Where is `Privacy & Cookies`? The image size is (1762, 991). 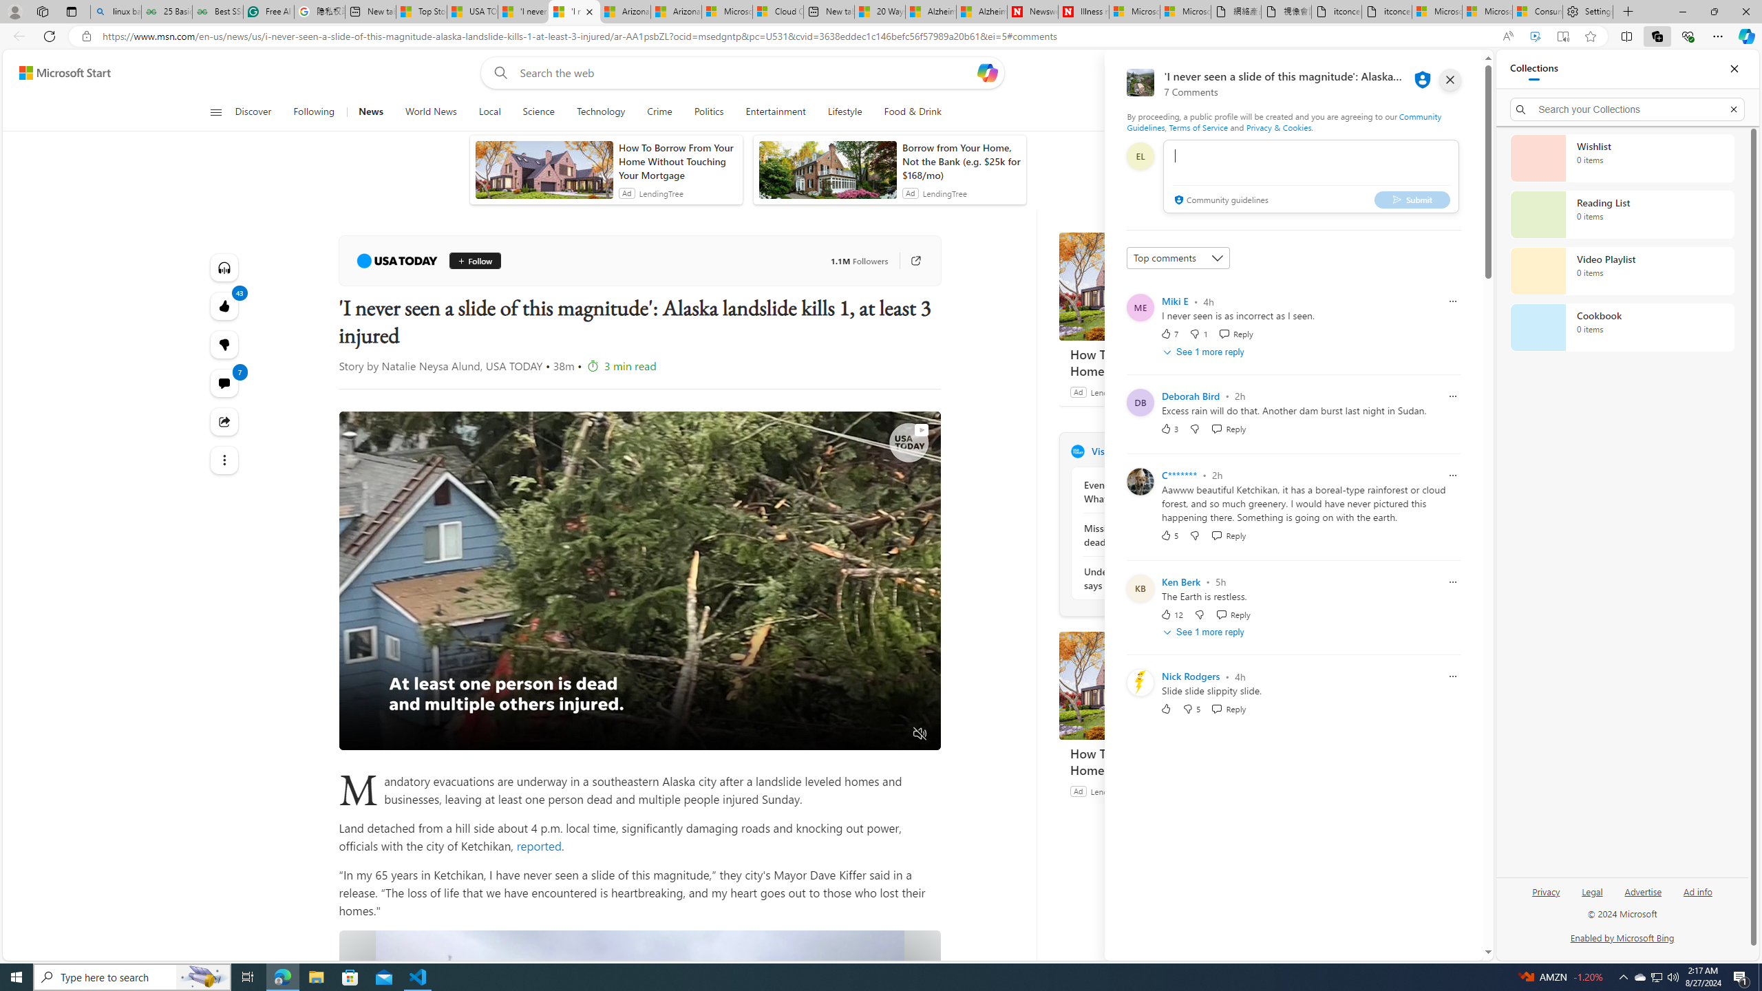
Privacy & Cookies is located at coordinates (1279, 127).